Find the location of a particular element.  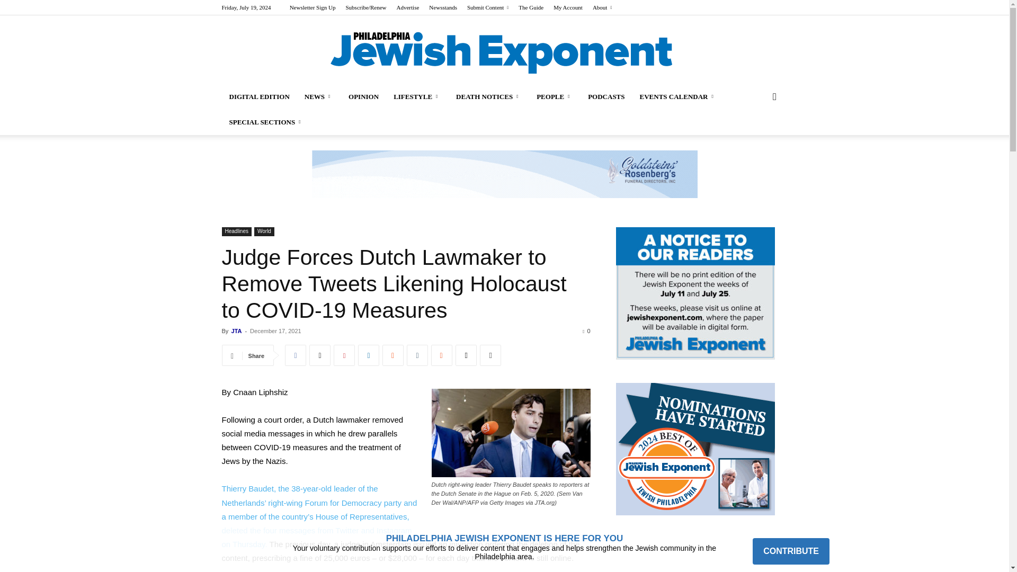

Facebook is located at coordinates (295, 355).